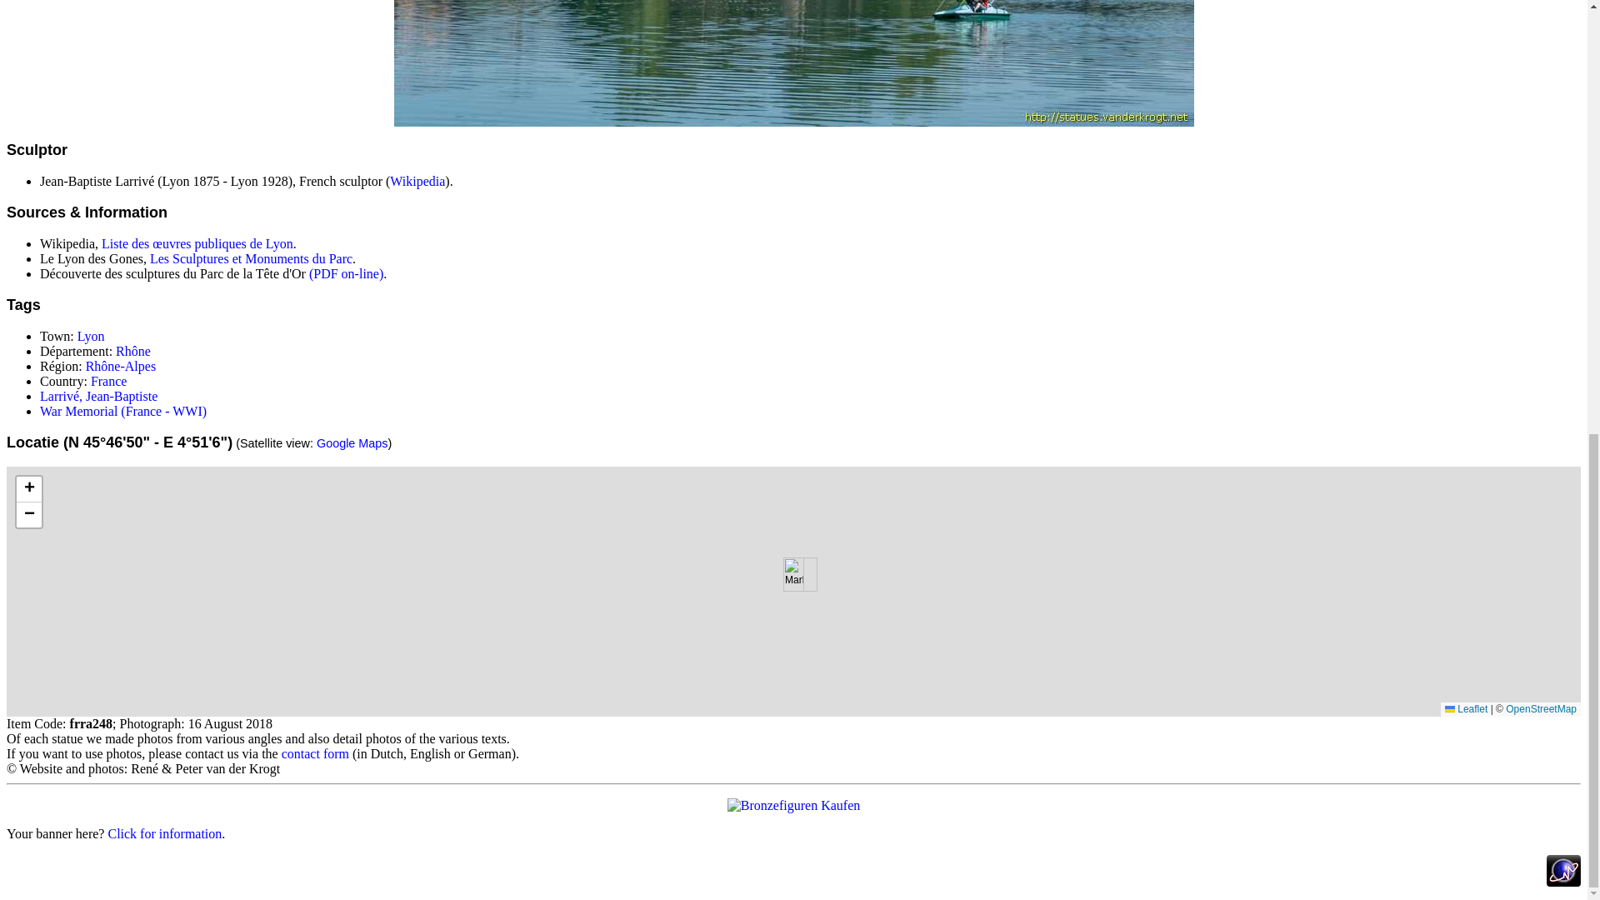 The width and height of the screenshot is (1600, 900). What do you see at coordinates (417, 181) in the screenshot?
I see `Wikipedia` at bounding box center [417, 181].